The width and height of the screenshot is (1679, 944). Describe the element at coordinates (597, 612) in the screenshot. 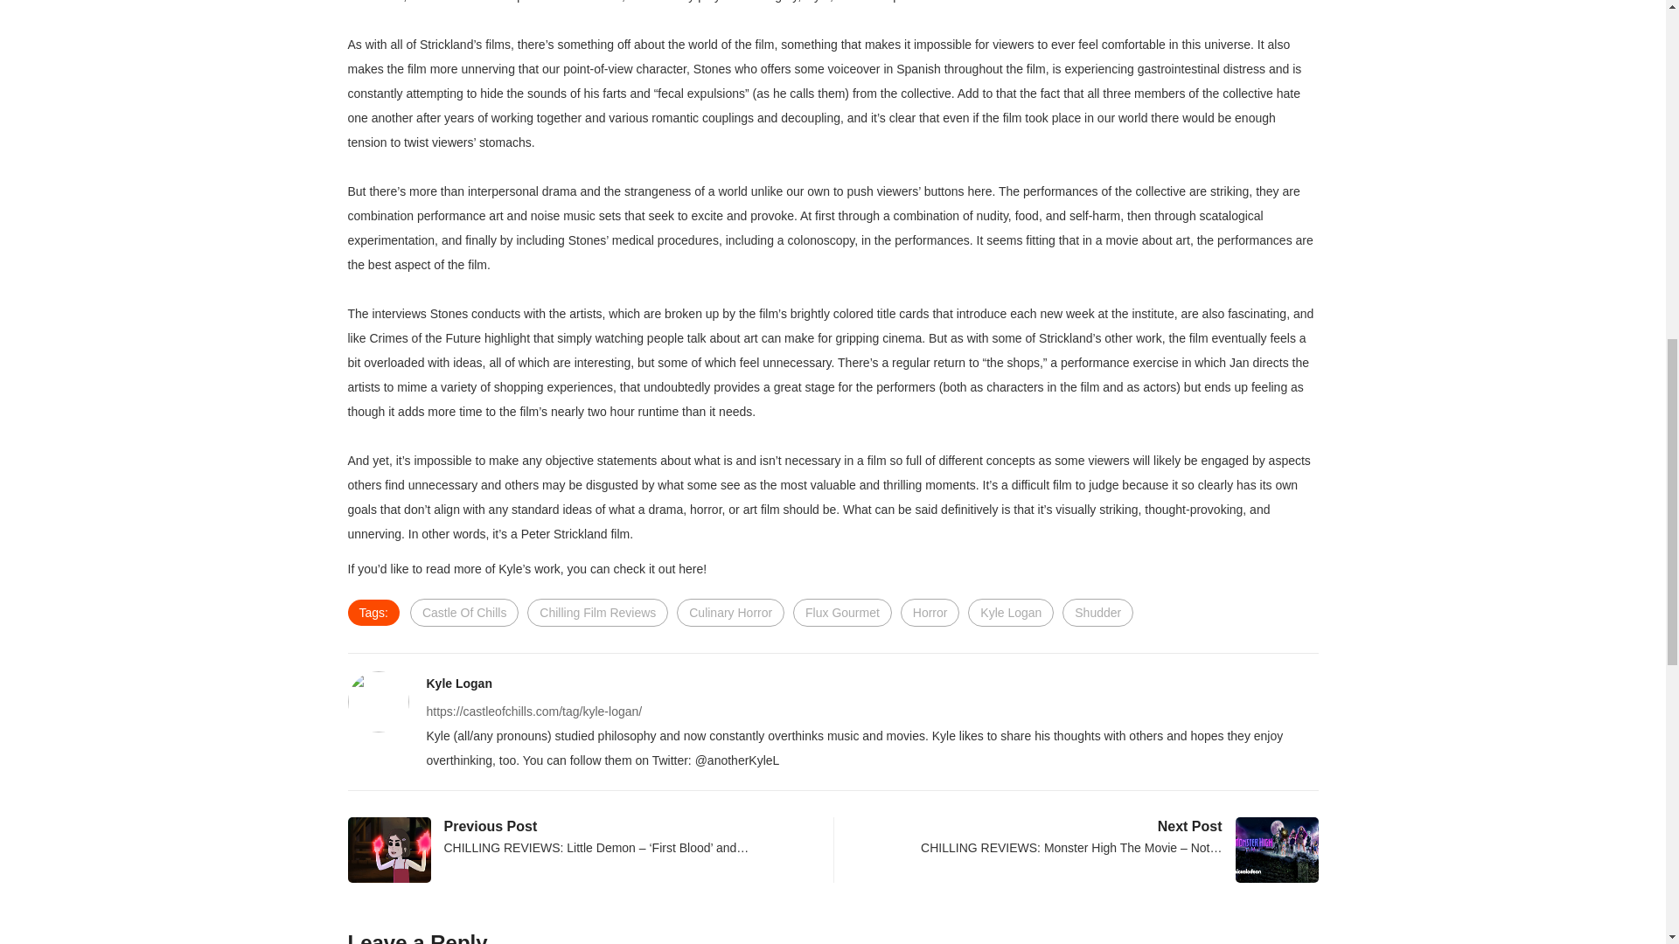

I see `Chilling Film Reviews` at that location.